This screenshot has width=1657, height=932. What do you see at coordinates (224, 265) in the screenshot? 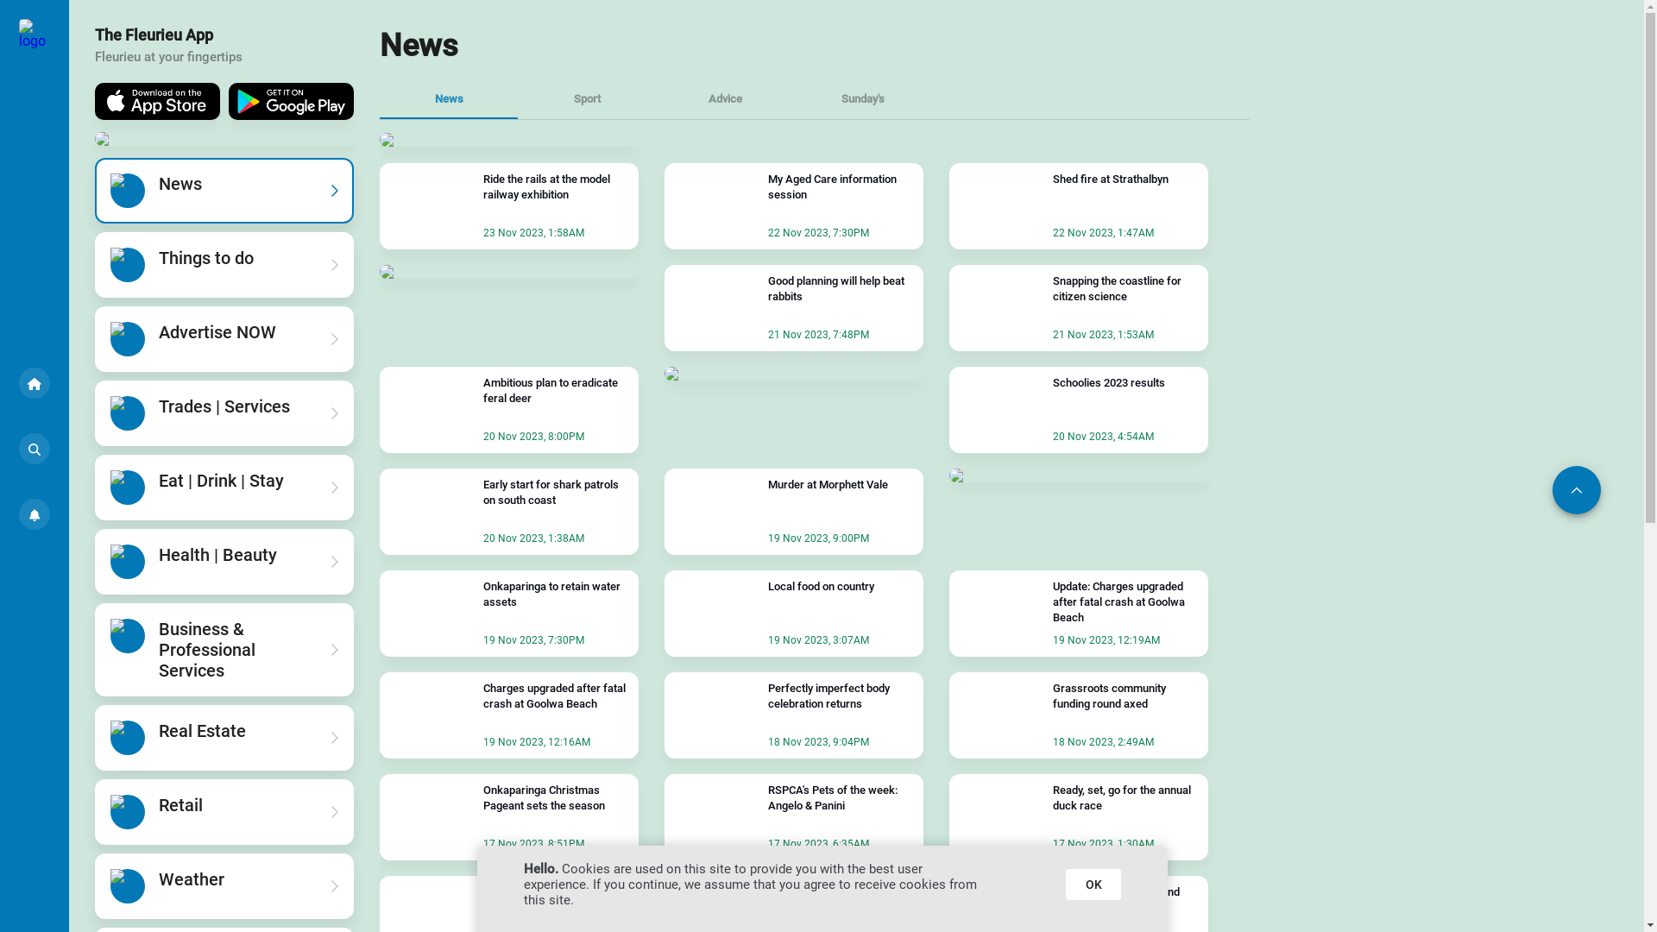
I see `Things to do` at bounding box center [224, 265].